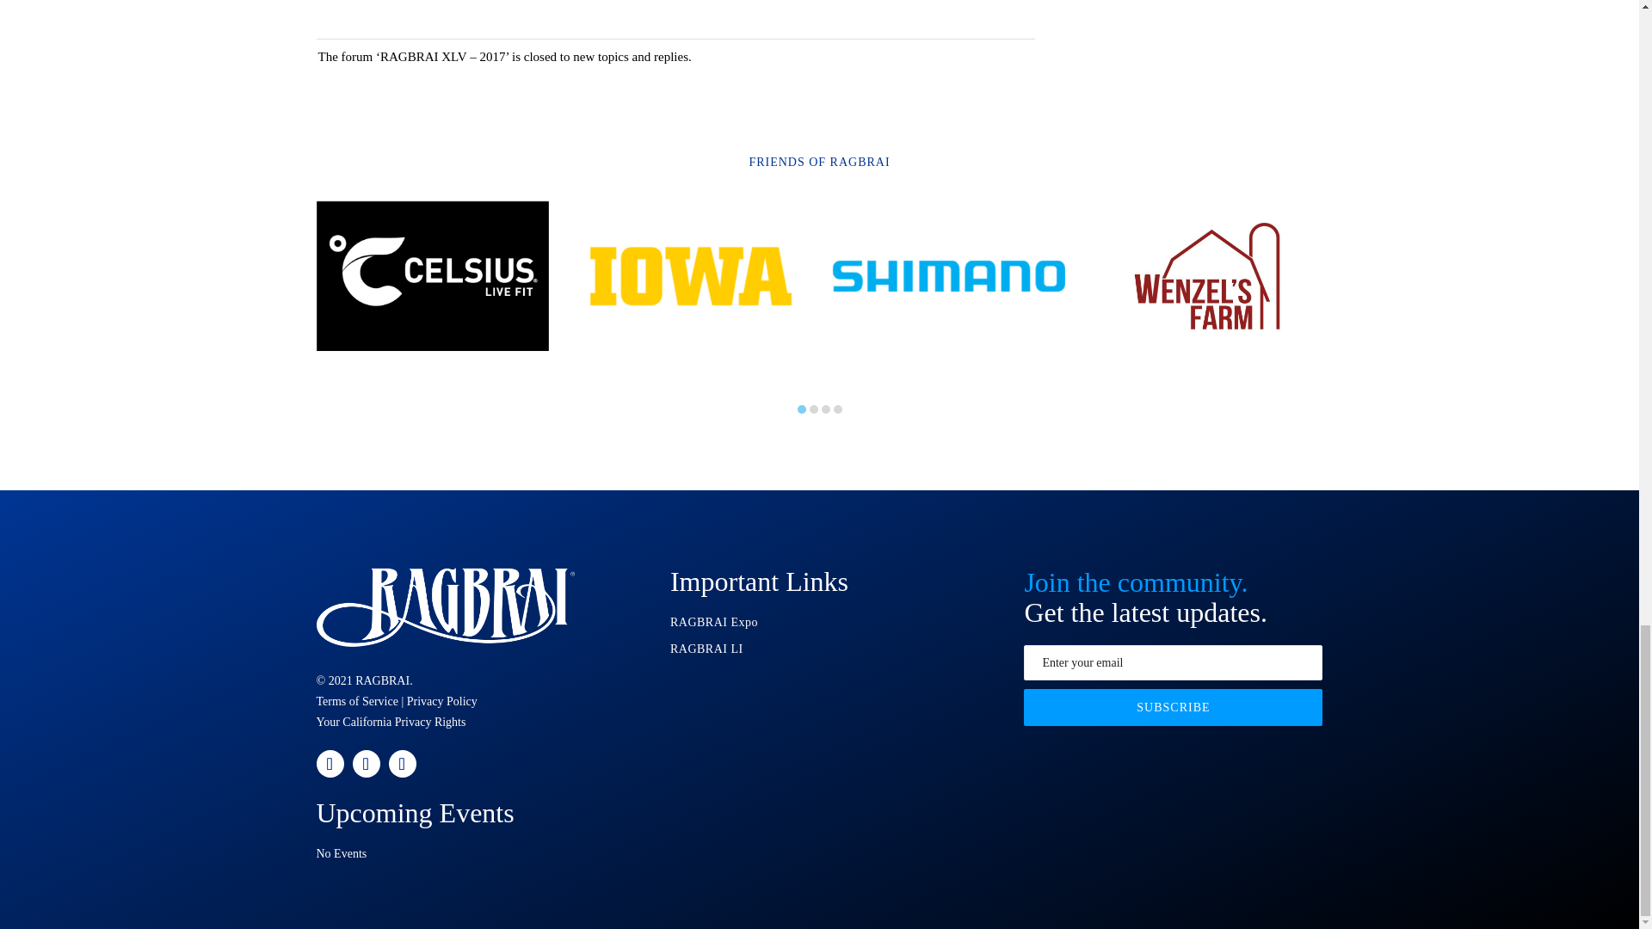  I want to click on Subscribe, so click(1174, 707).